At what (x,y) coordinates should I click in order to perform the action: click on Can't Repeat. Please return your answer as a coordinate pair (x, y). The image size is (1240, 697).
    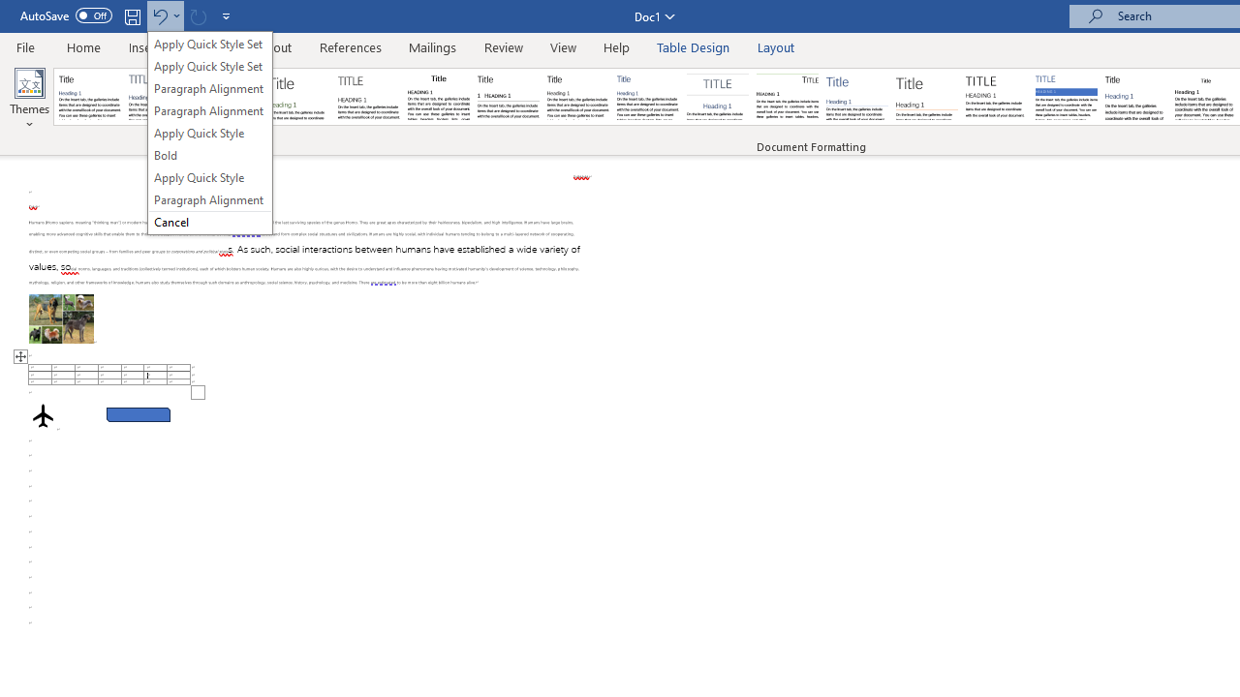
    Looking at the image, I should click on (198, 15).